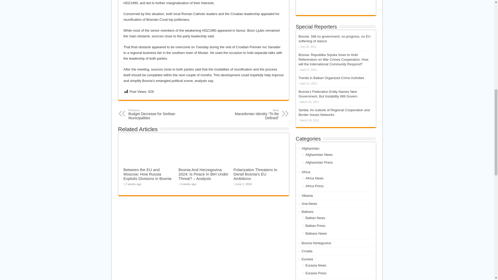 Image resolution: width=498 pixels, height=280 pixels. I want to click on Scroll To Top, so click(155, 114).